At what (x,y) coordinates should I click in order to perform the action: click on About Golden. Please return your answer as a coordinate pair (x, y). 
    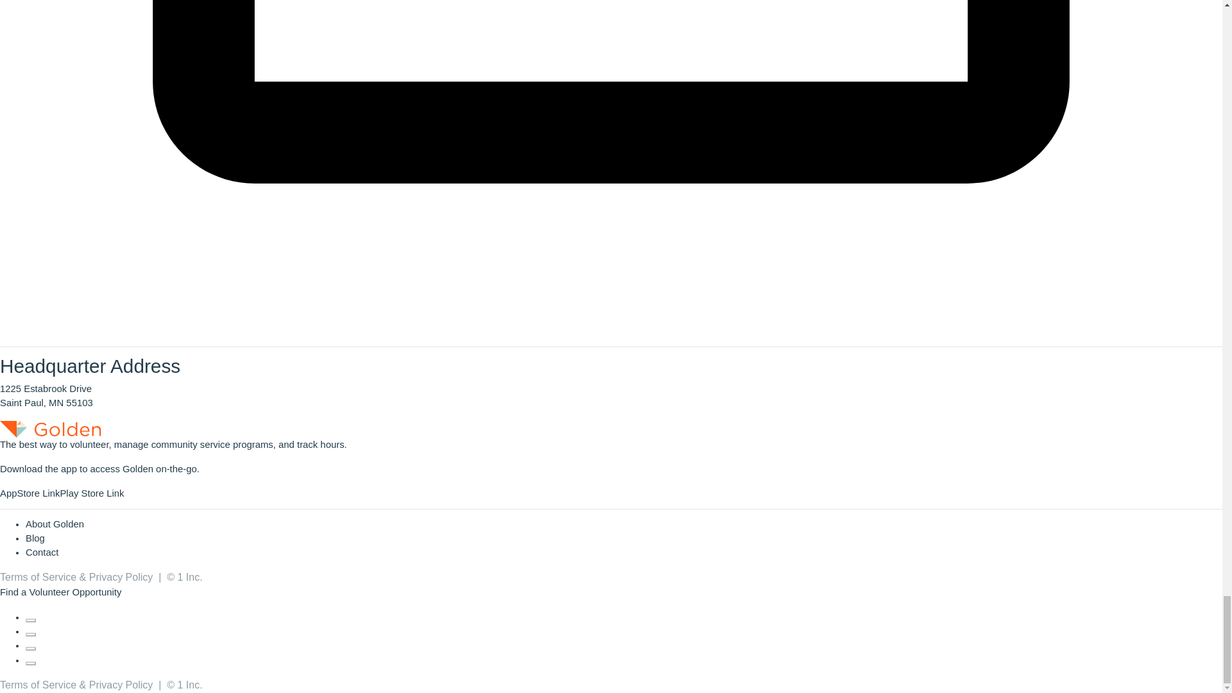
    Looking at the image, I should click on (55, 524).